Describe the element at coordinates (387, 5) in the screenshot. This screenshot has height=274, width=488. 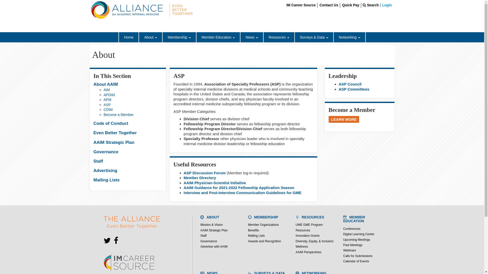
I see `Login` at that location.